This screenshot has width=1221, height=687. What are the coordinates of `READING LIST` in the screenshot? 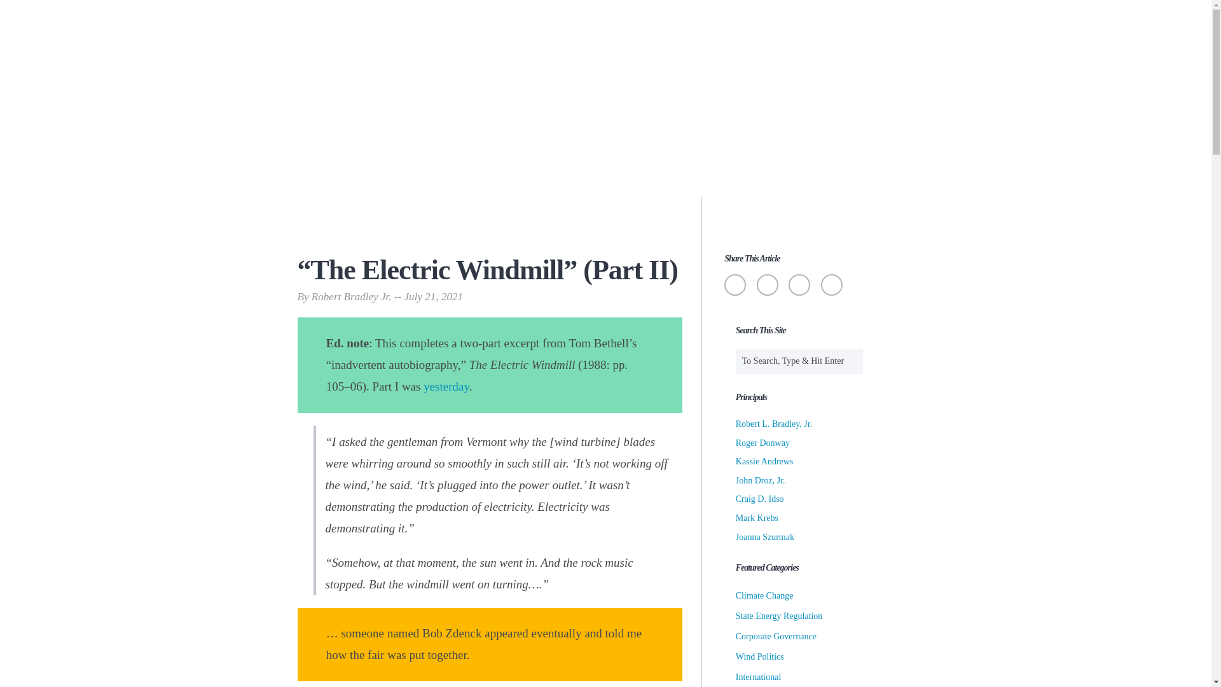 It's located at (663, 177).